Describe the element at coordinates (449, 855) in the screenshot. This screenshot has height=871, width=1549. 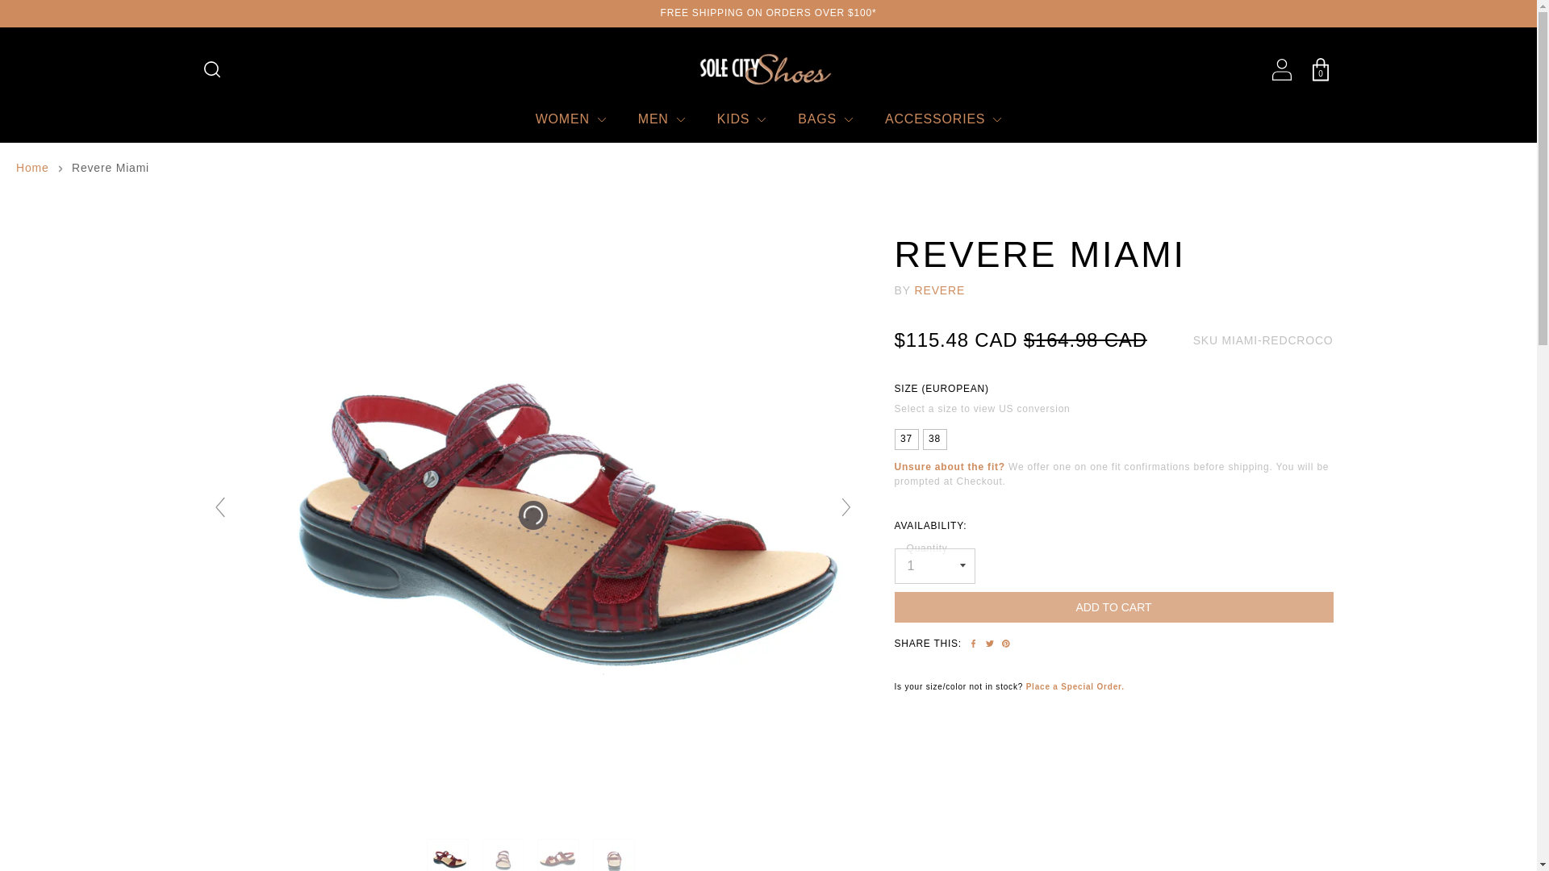
I see `Revere Miami` at that location.